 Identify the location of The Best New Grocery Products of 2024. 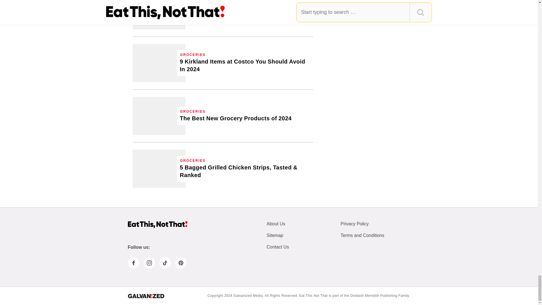
(159, 116).